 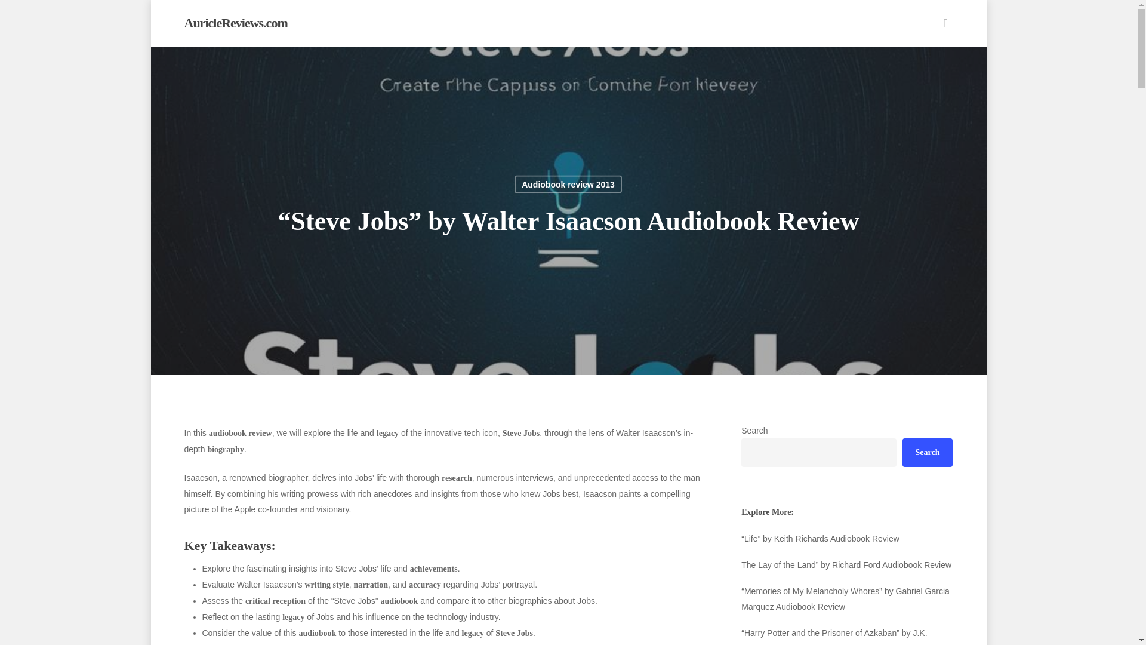 What do you see at coordinates (568, 184) in the screenshot?
I see `Audiobook review 2013` at bounding box center [568, 184].